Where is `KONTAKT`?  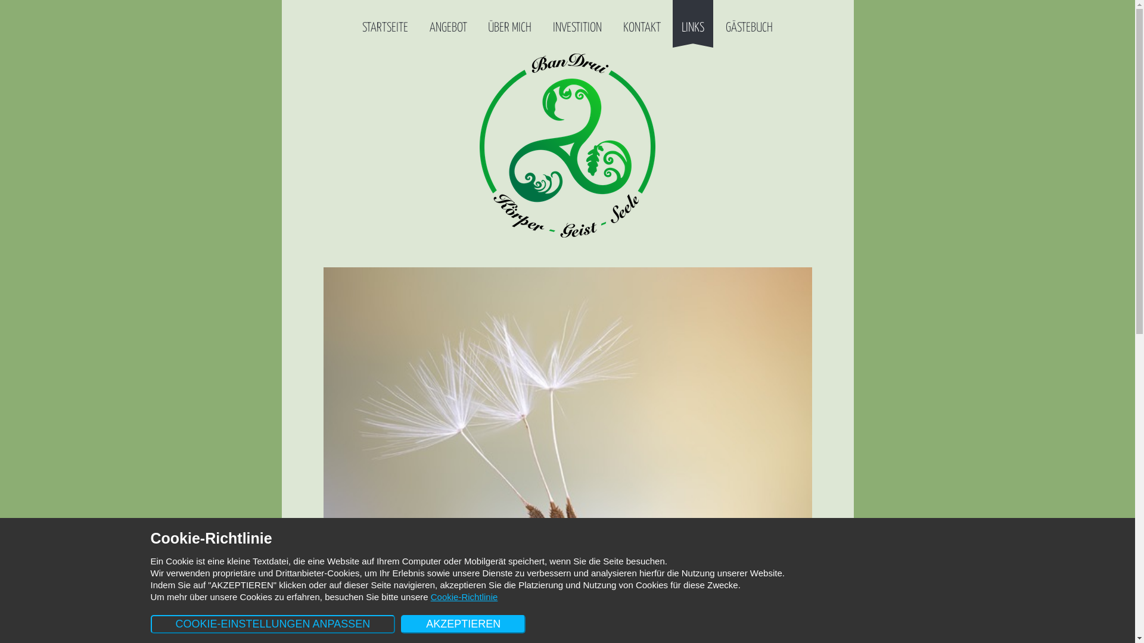
KONTAKT is located at coordinates (642, 21).